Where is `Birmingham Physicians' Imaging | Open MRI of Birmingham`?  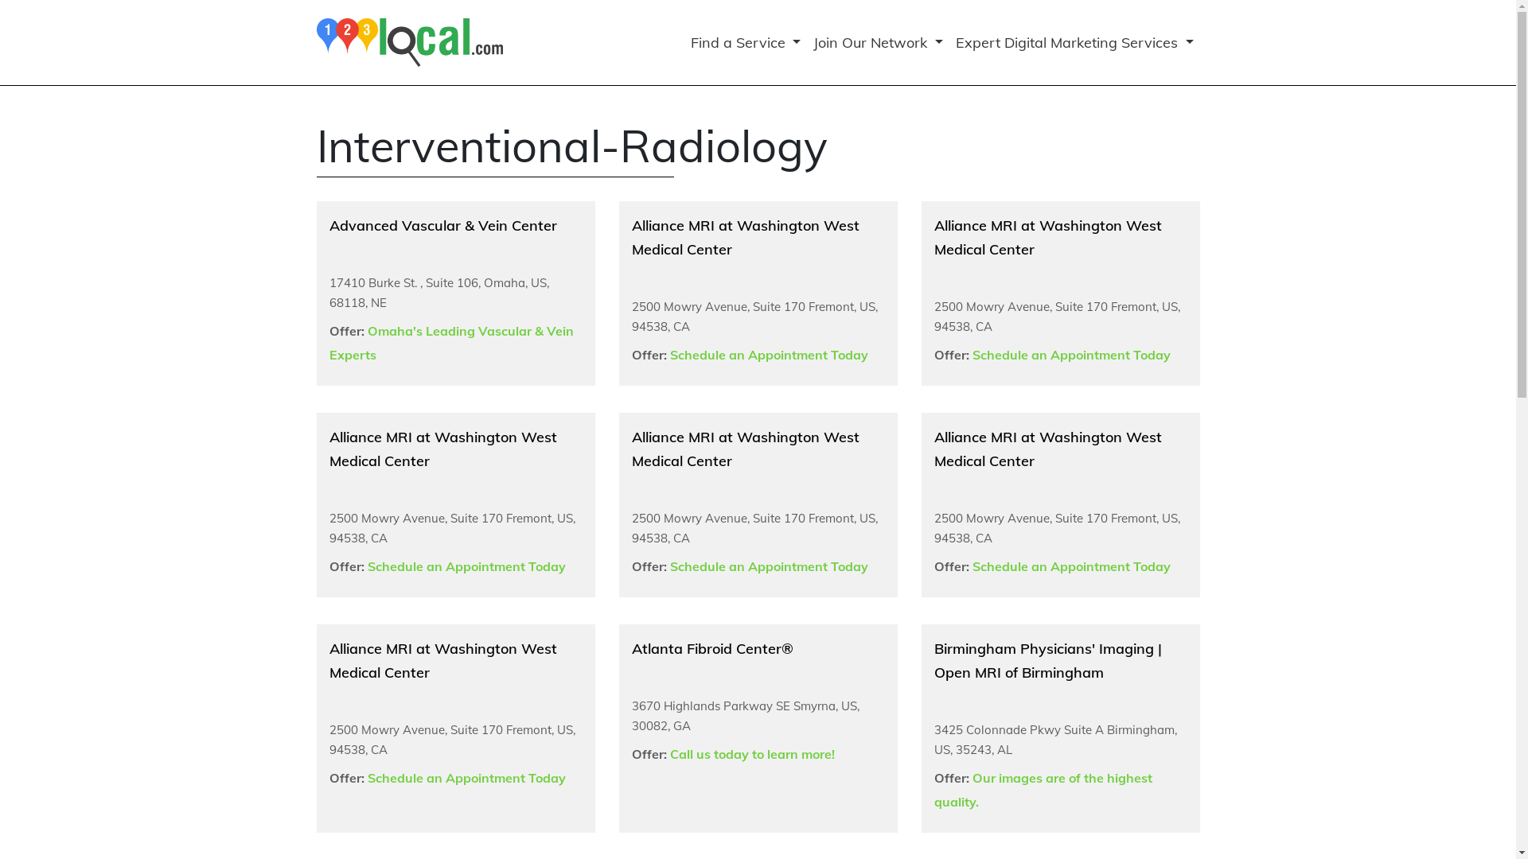 Birmingham Physicians' Imaging | Open MRI of Birmingham is located at coordinates (1048, 660).